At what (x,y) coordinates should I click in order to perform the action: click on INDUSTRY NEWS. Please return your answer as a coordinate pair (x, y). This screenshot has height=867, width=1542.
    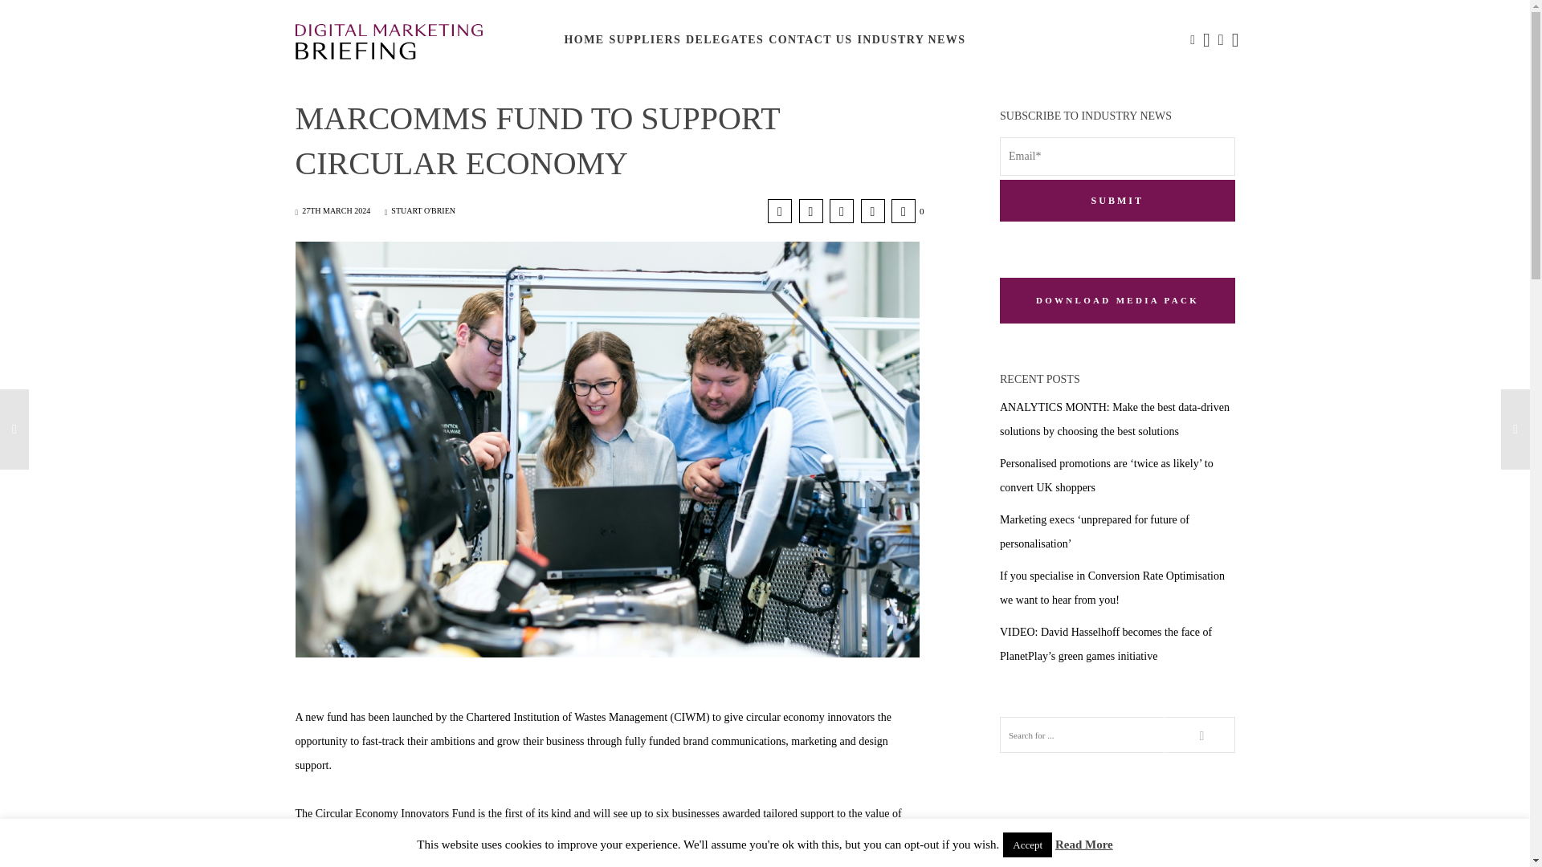
    Looking at the image, I should click on (911, 40).